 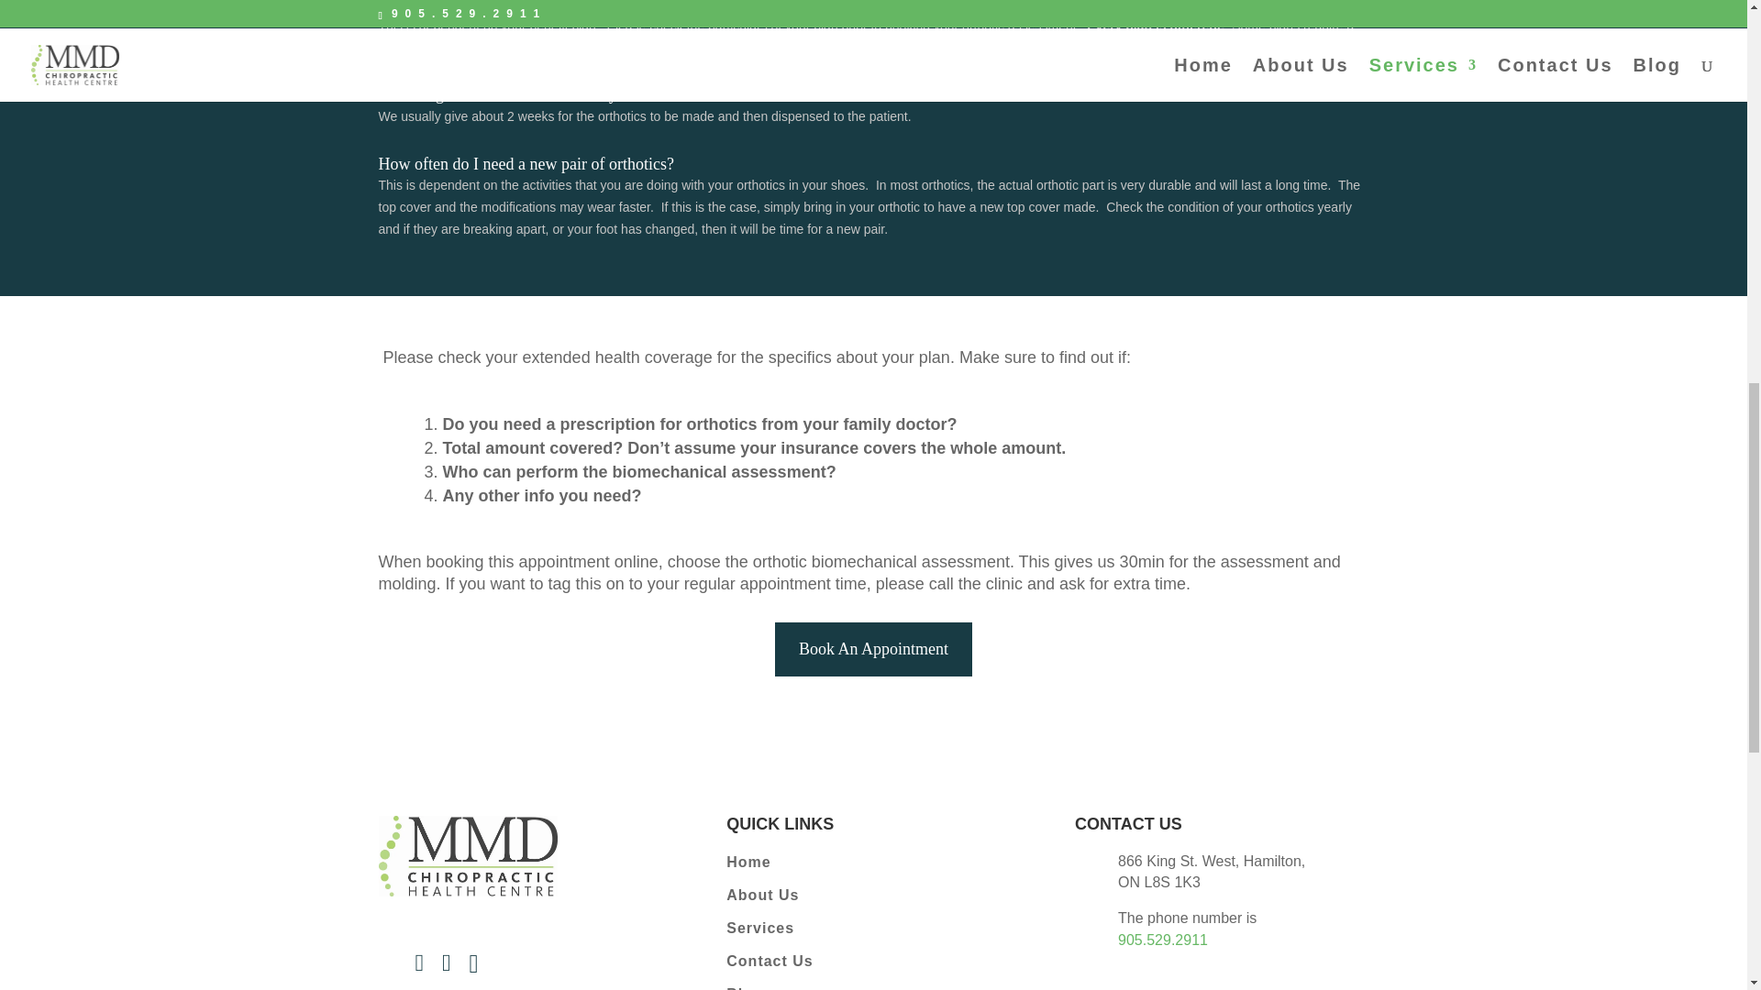 What do you see at coordinates (873, 649) in the screenshot?
I see `Book An Appointment` at bounding box center [873, 649].